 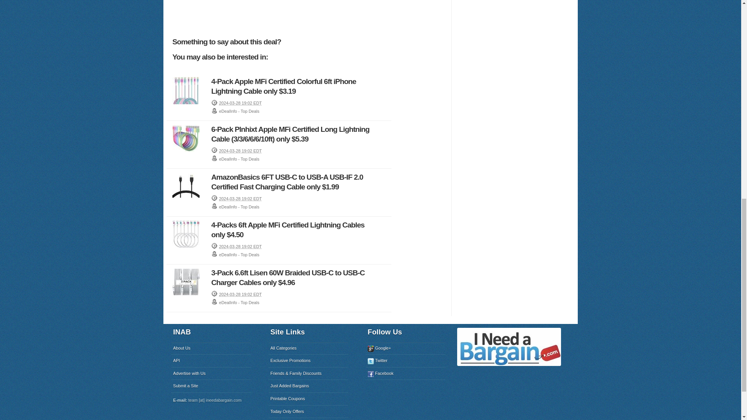 What do you see at coordinates (240, 247) in the screenshot?
I see `2024-03-26 21:02:21 -0400` at bounding box center [240, 247].